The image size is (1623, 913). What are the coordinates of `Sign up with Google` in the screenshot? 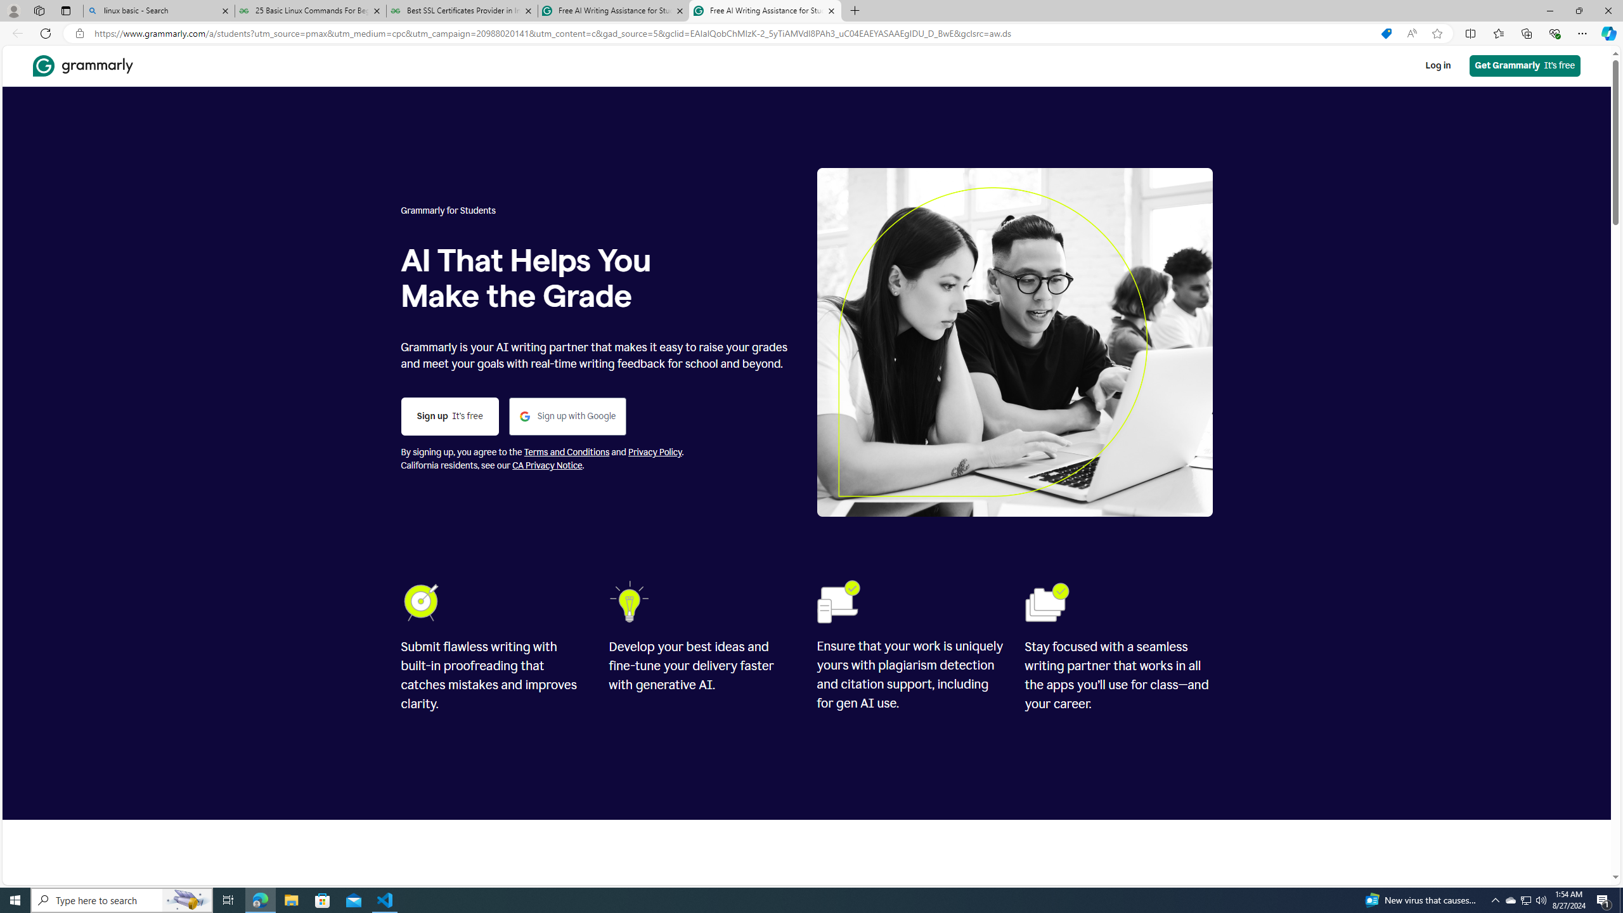 It's located at (567, 417).